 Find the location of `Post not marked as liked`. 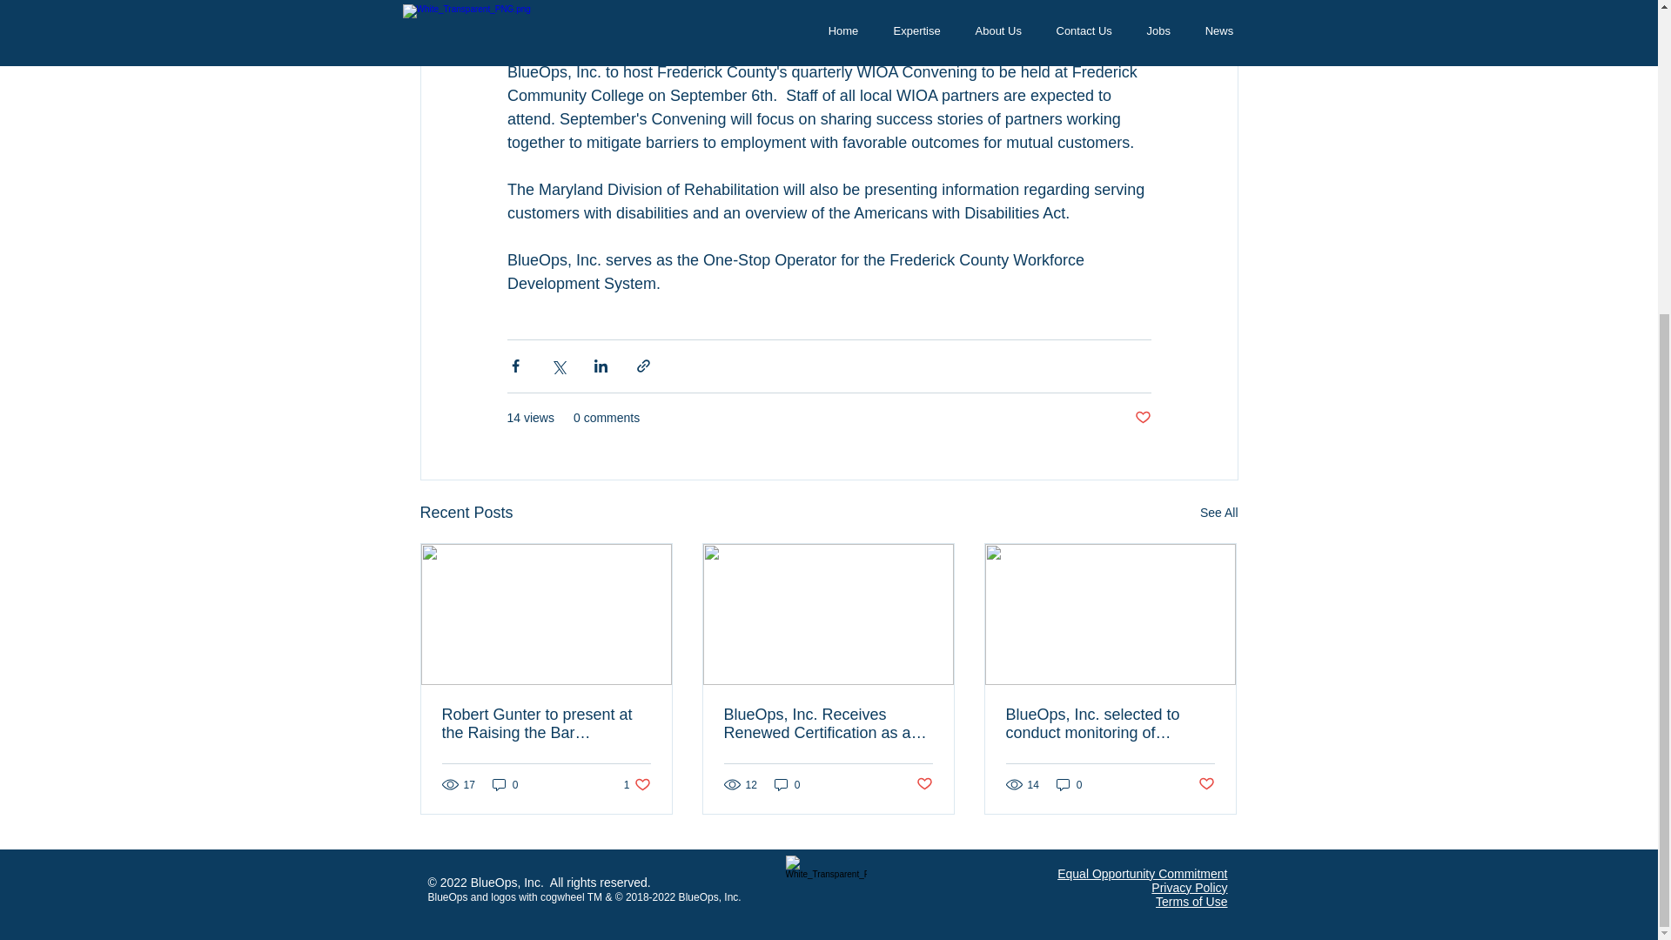

Post not marked as liked is located at coordinates (1142, 418).